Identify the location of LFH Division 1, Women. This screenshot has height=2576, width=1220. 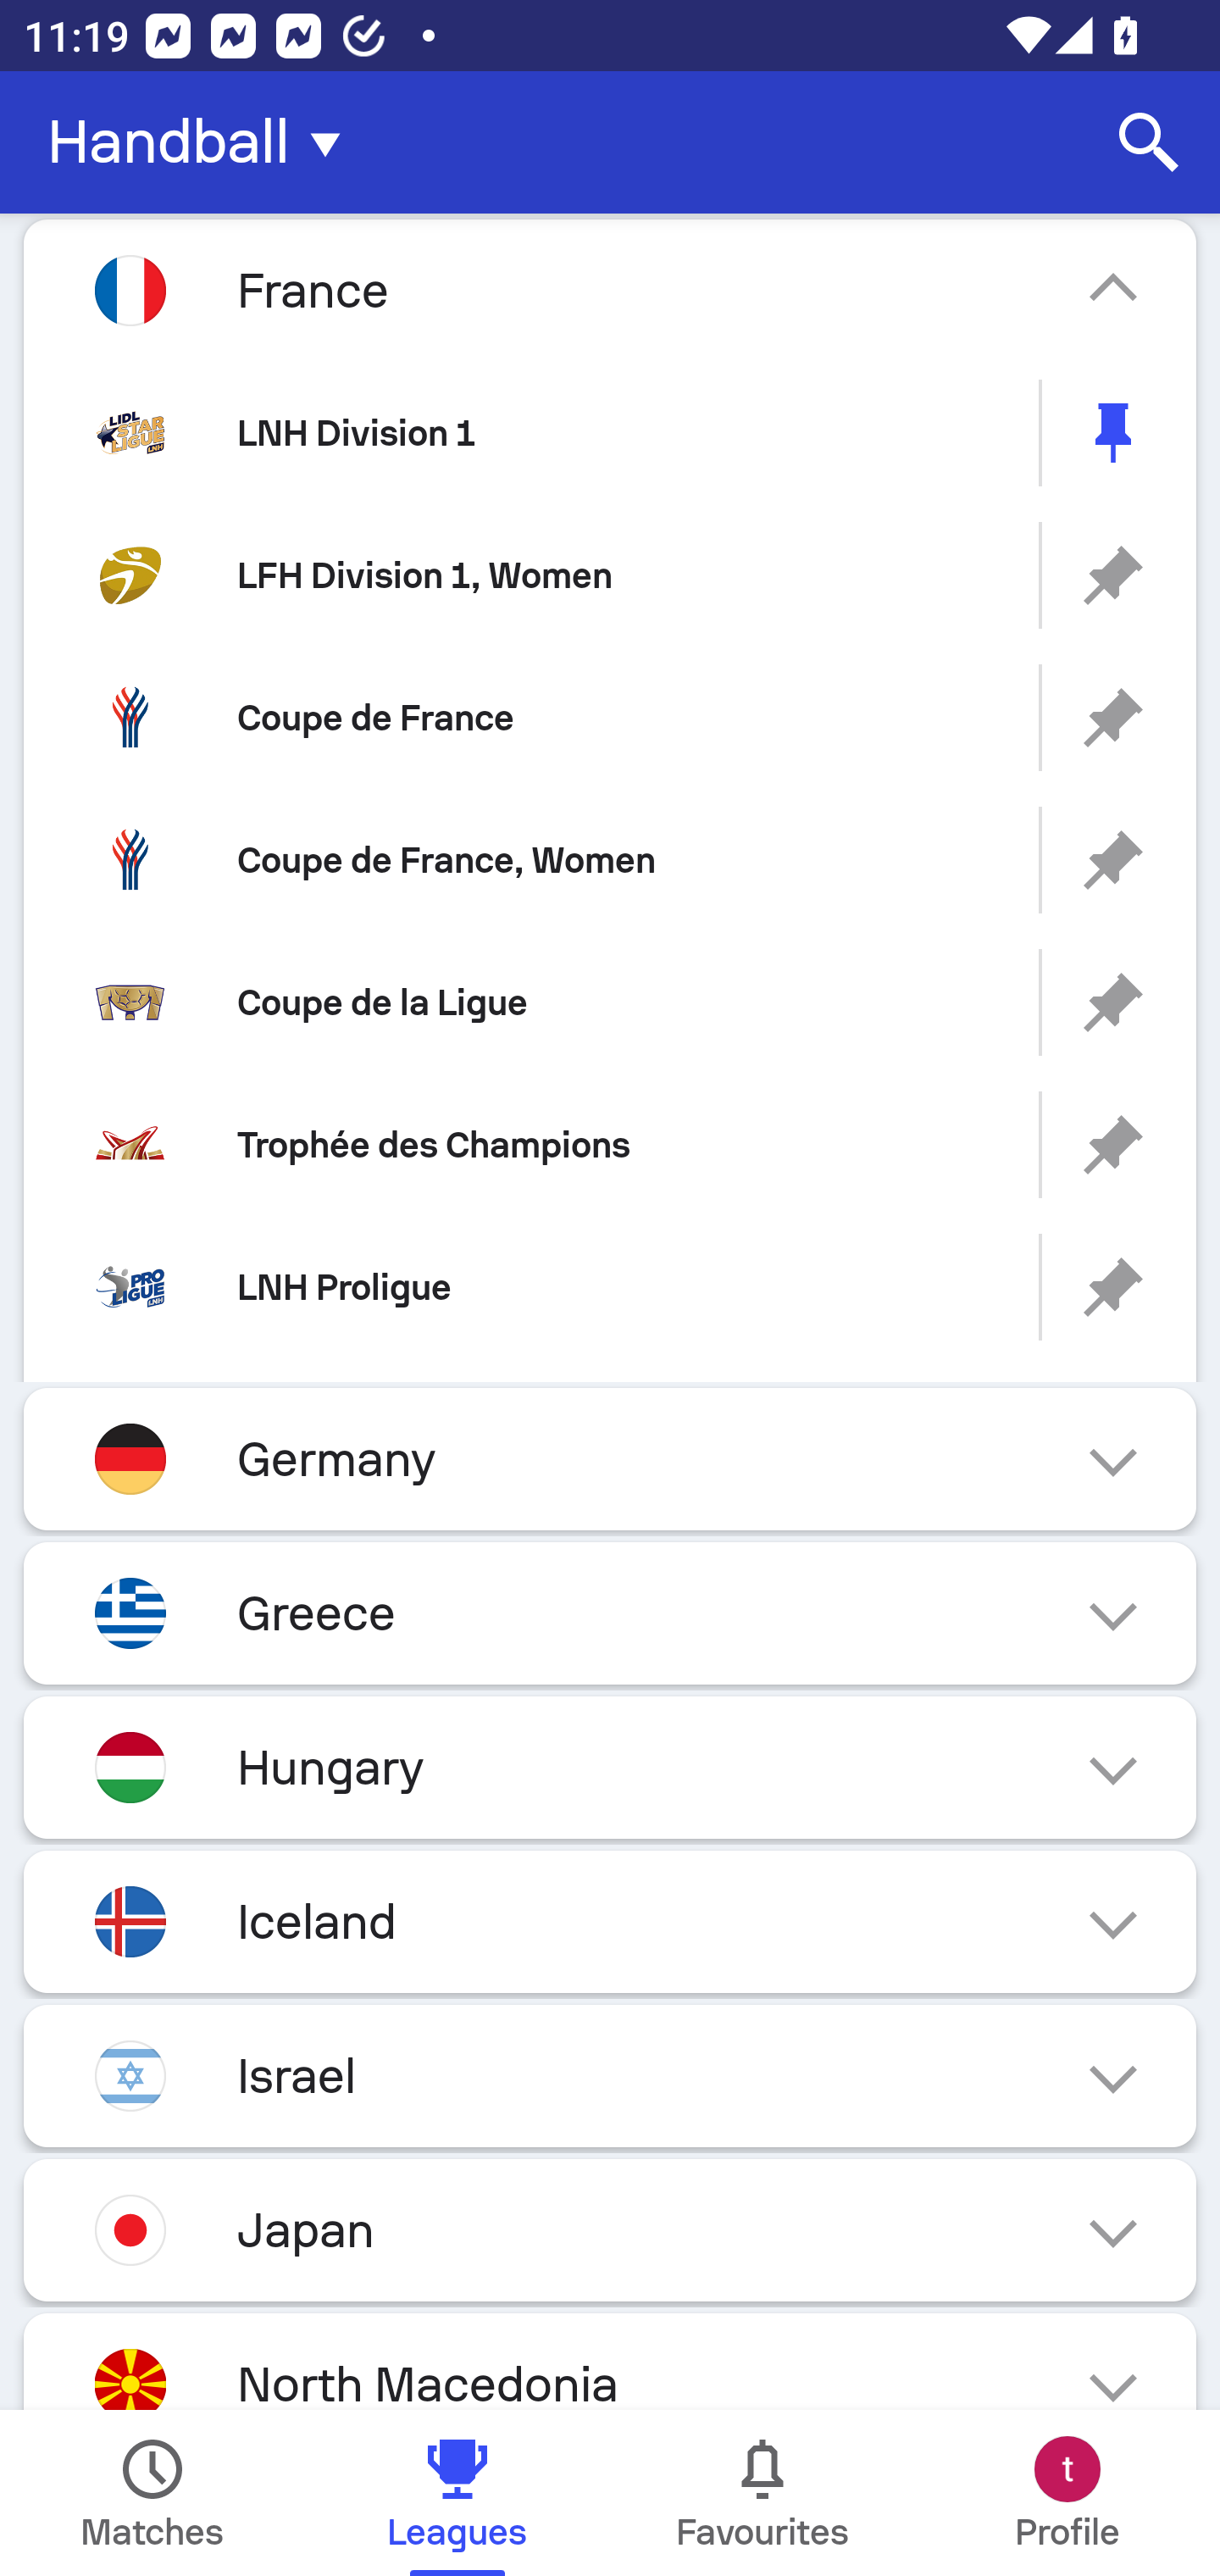
(610, 575).